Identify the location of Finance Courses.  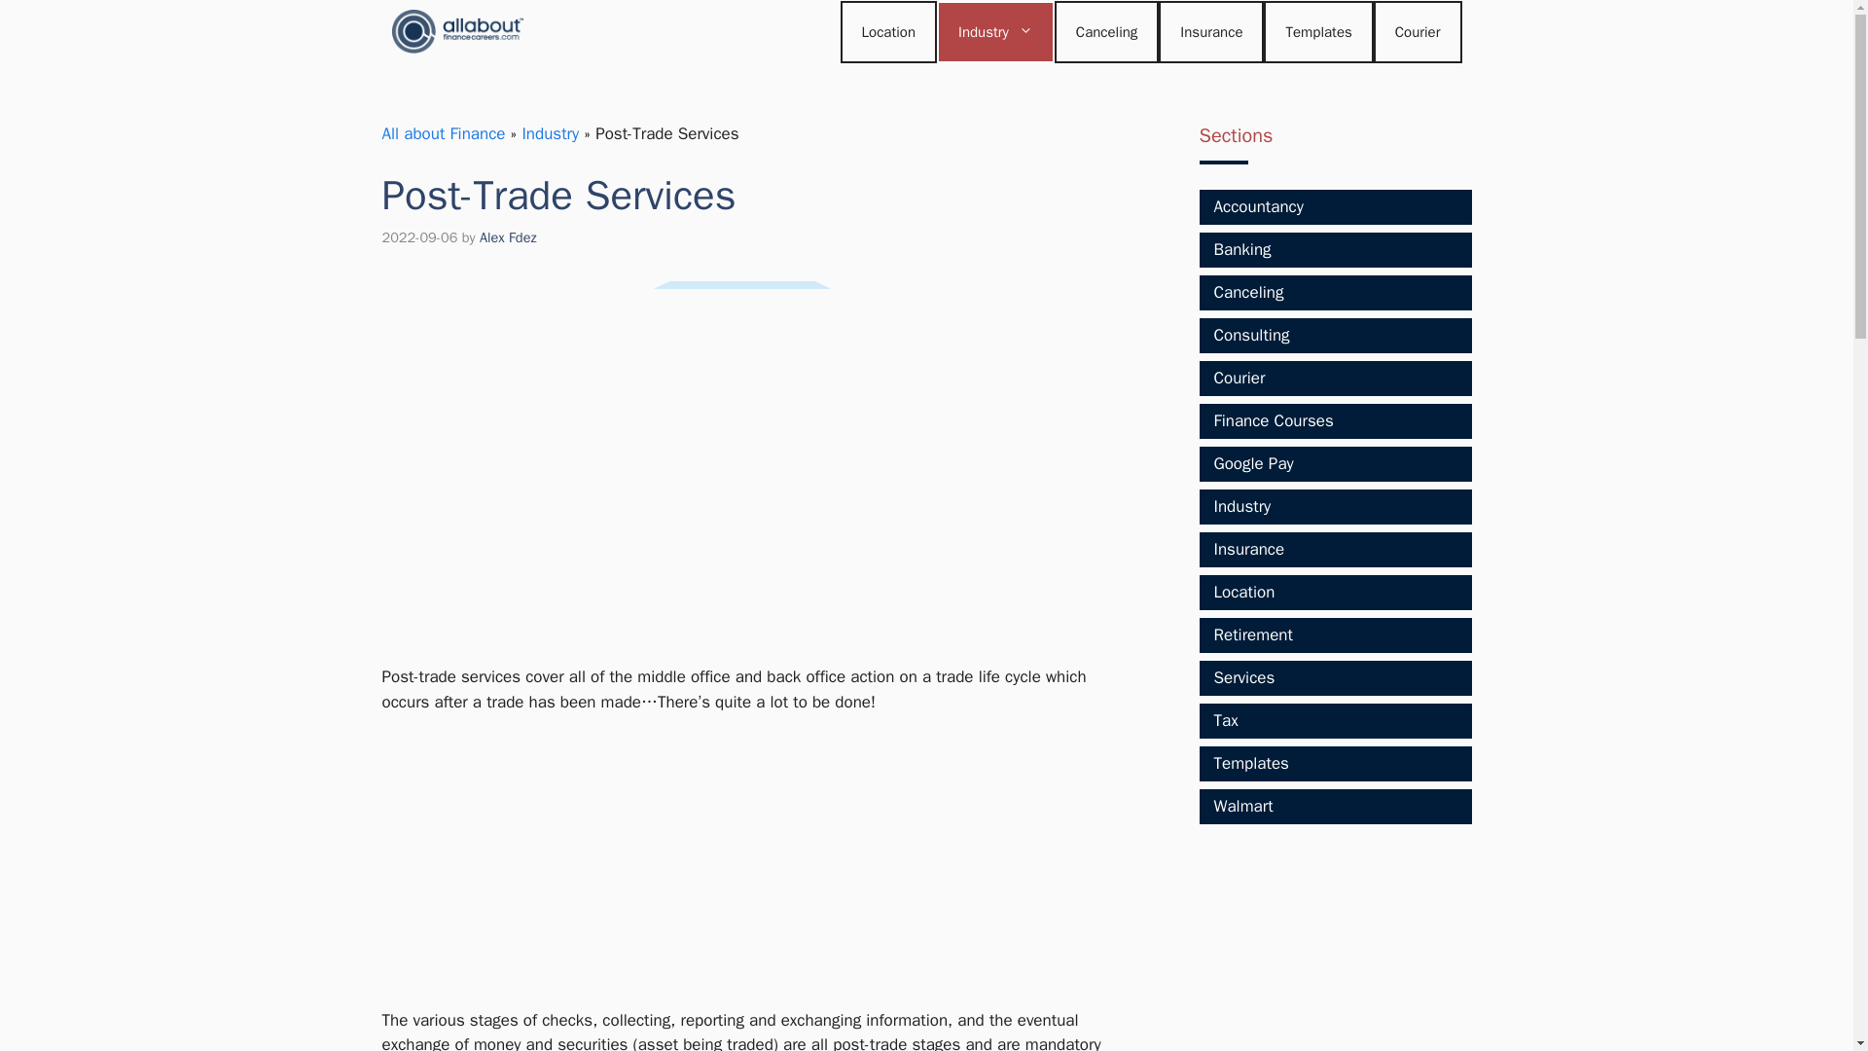
(1274, 420).